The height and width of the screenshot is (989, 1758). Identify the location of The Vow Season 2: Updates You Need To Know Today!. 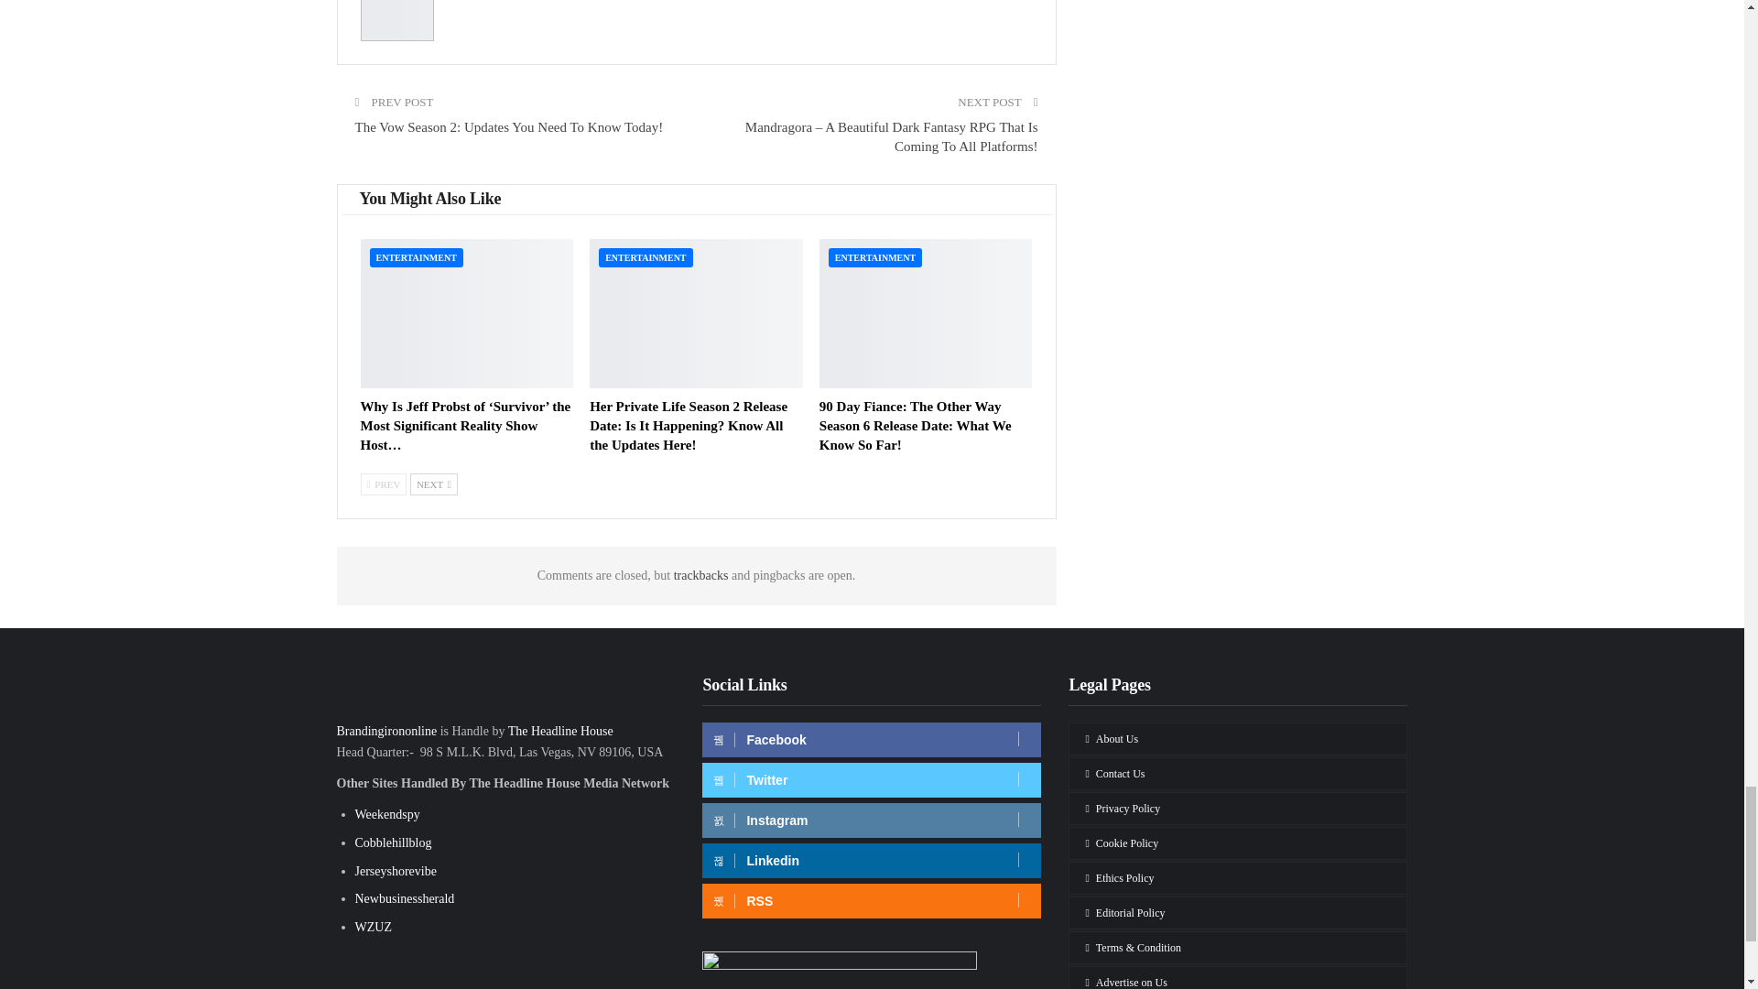
(509, 126).